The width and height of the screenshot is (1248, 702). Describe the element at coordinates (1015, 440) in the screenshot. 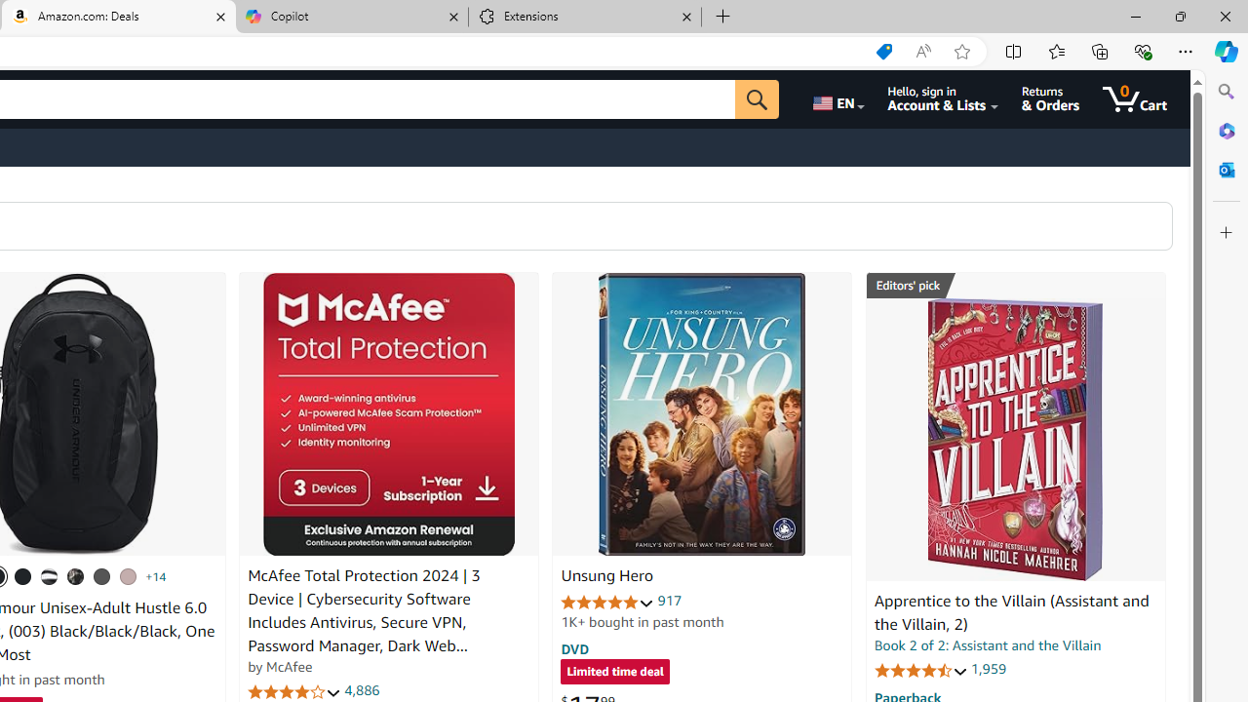

I see `Apprentice to the Villain (Assistant and the Villain, 2)` at that location.